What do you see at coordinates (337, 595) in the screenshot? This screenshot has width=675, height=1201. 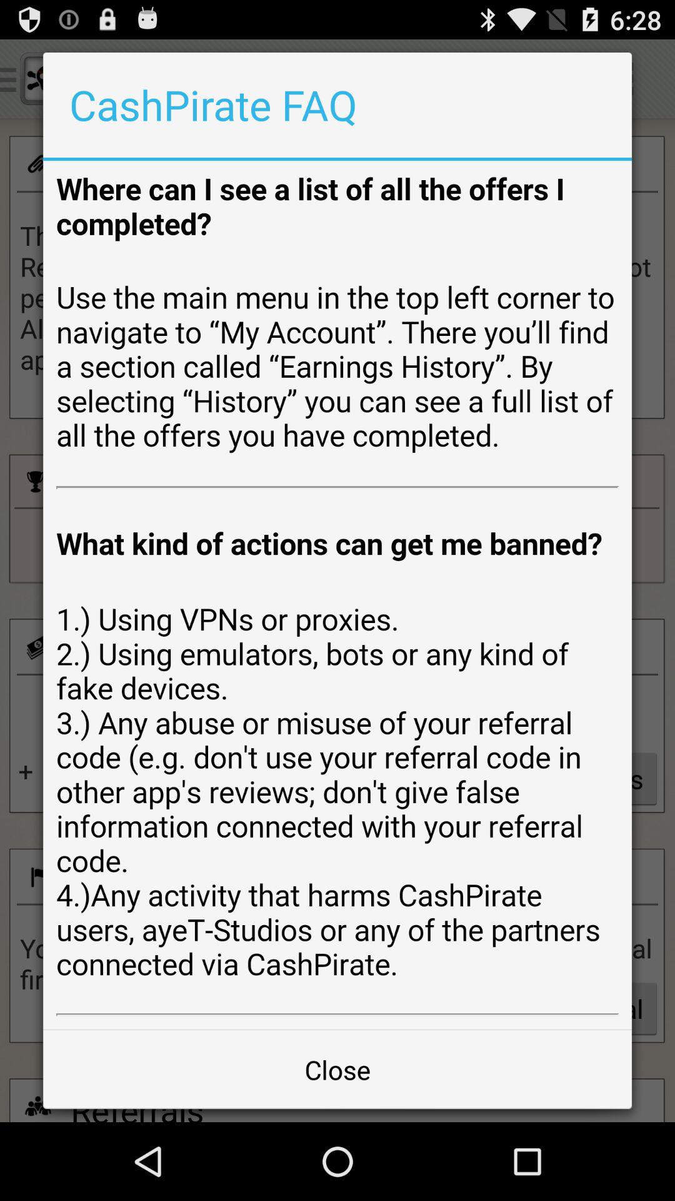 I see `adventisment page` at bounding box center [337, 595].